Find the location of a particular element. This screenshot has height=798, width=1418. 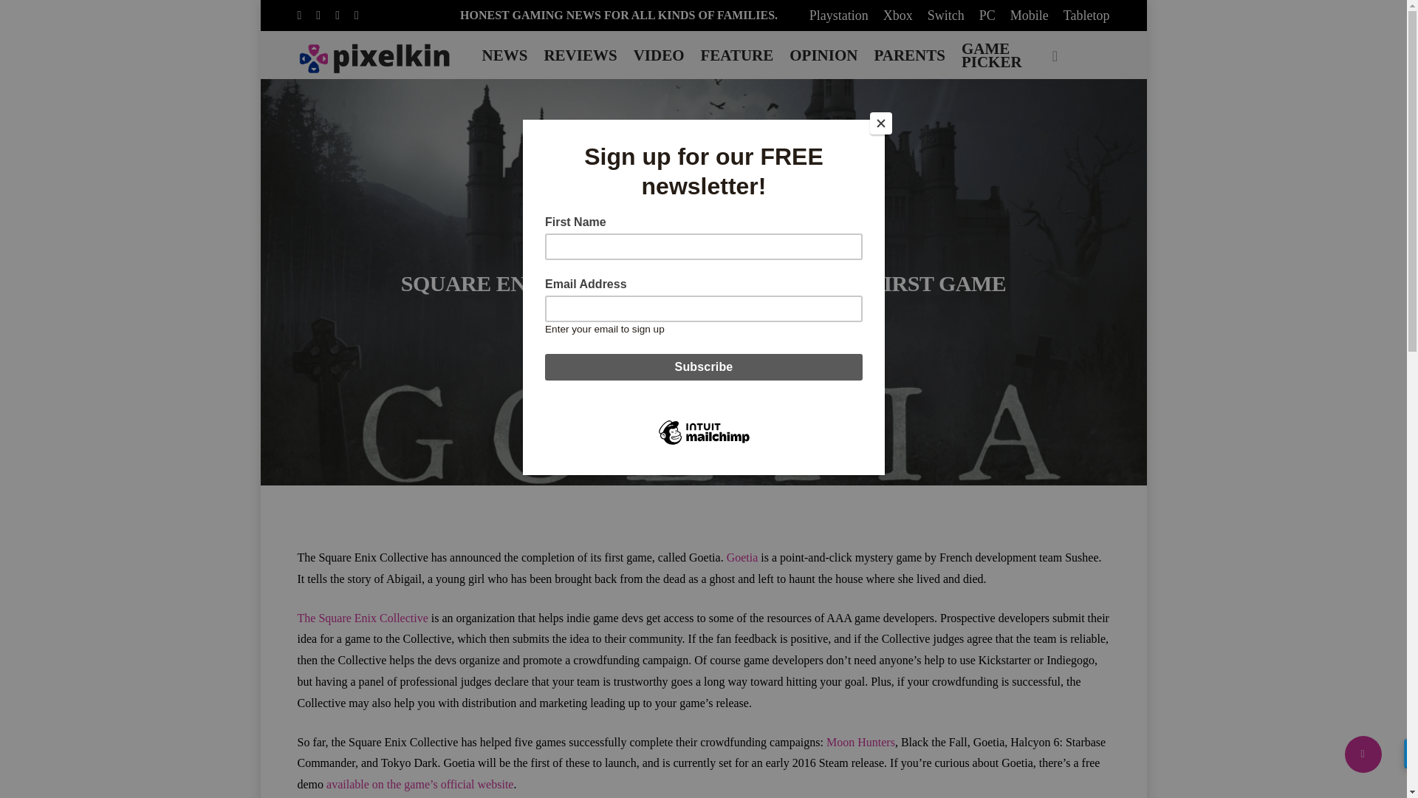

Goetia is located at coordinates (742, 557).